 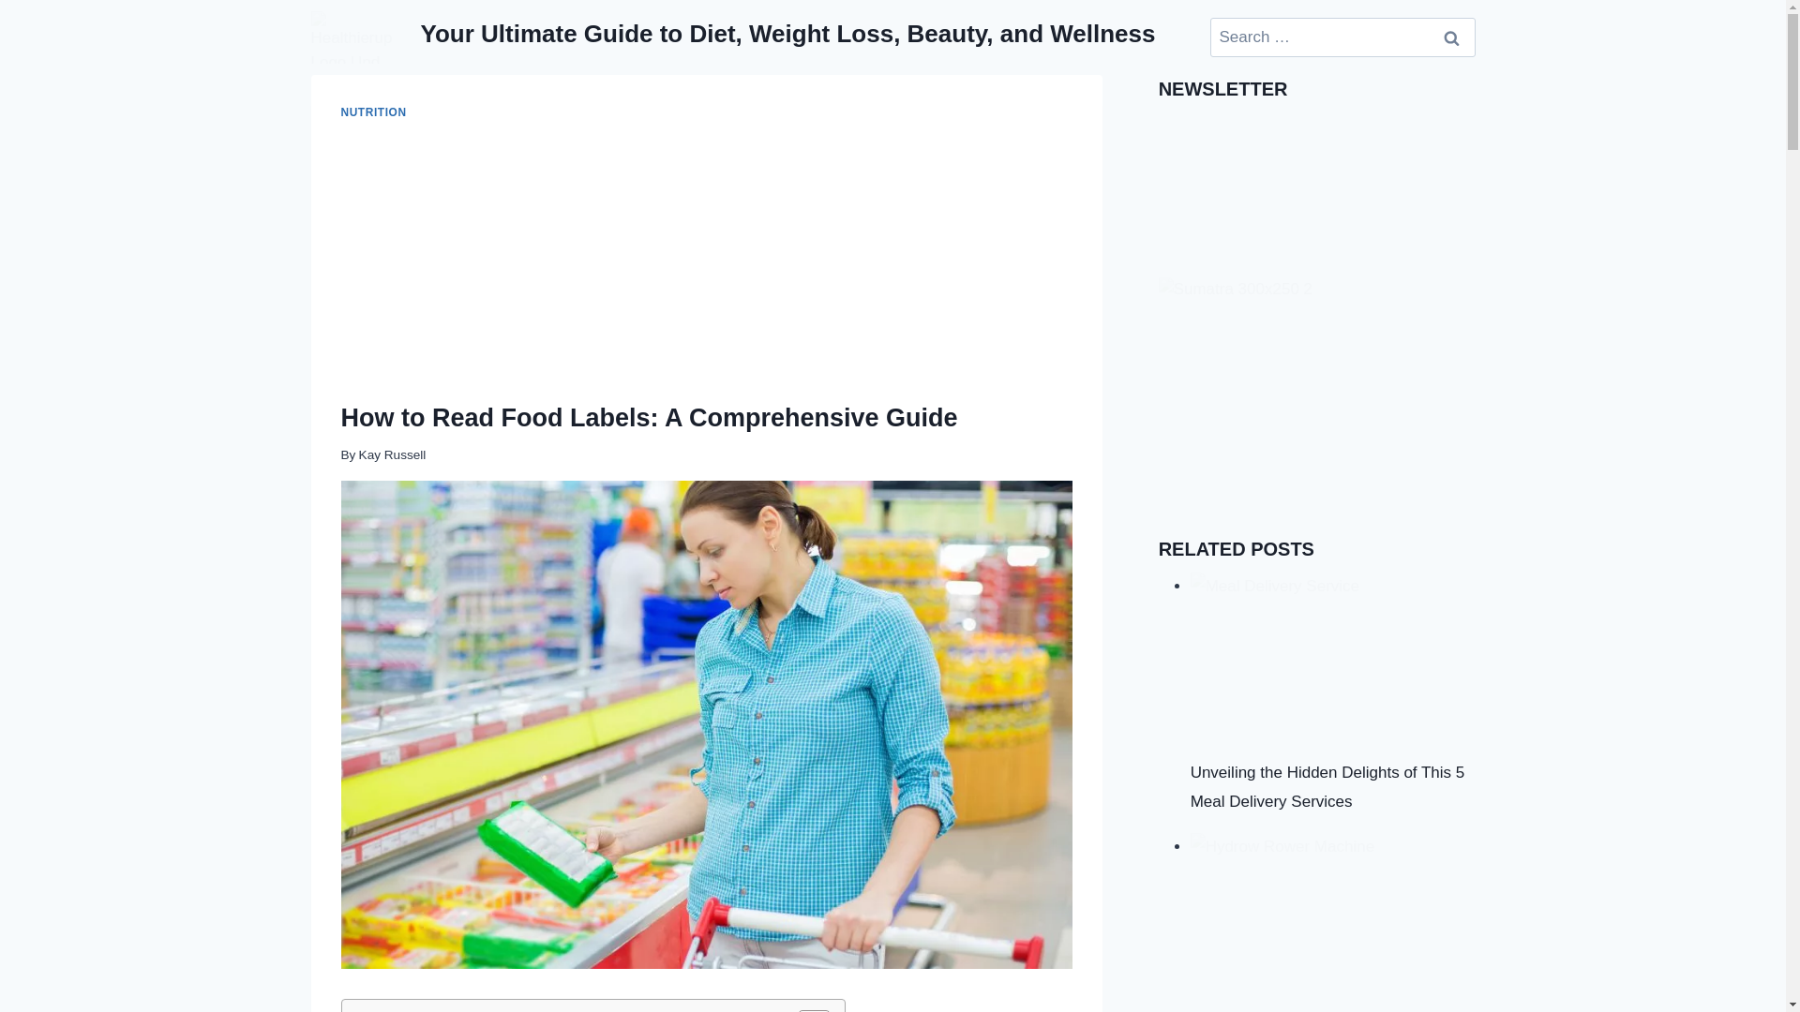 What do you see at coordinates (707, 262) in the screenshot?
I see `Advertisement` at bounding box center [707, 262].